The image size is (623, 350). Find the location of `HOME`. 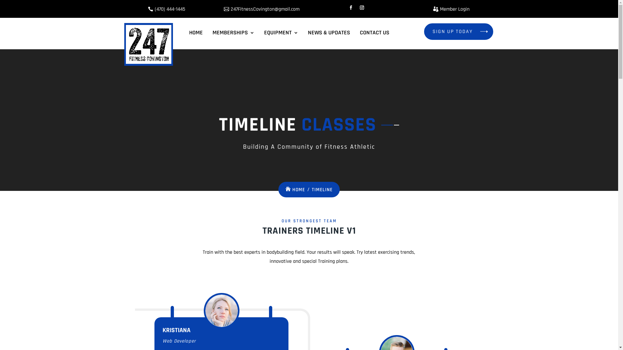

HOME is located at coordinates (196, 33).